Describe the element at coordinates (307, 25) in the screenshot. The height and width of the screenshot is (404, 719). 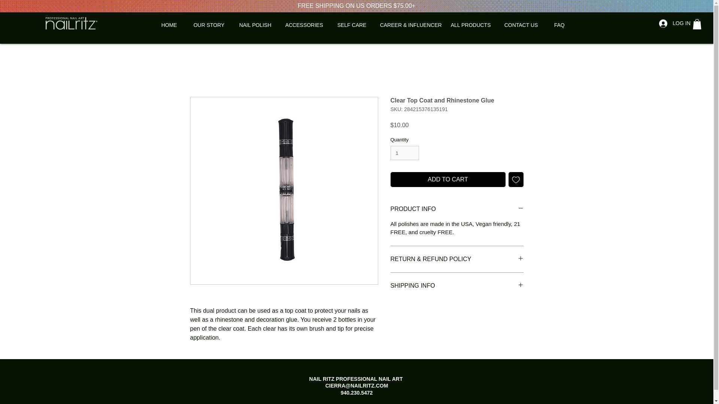
I see `ACCESSORIES` at that location.